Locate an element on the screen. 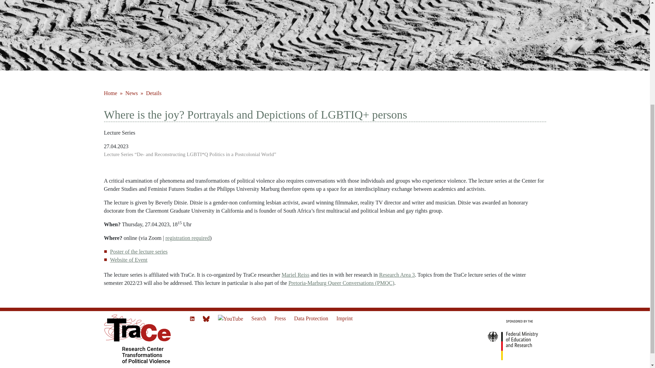 This screenshot has height=368, width=655. Poster of the lecture series is located at coordinates (139, 251).